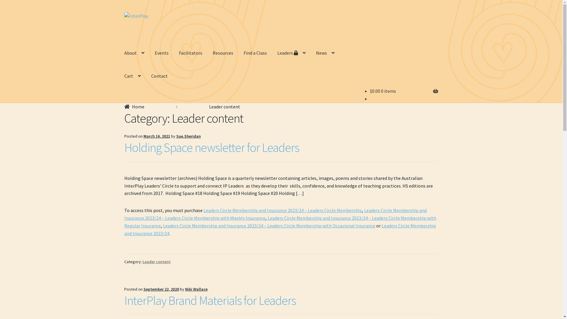 The image size is (567, 319). I want to click on September 22, 2020, so click(161, 289).